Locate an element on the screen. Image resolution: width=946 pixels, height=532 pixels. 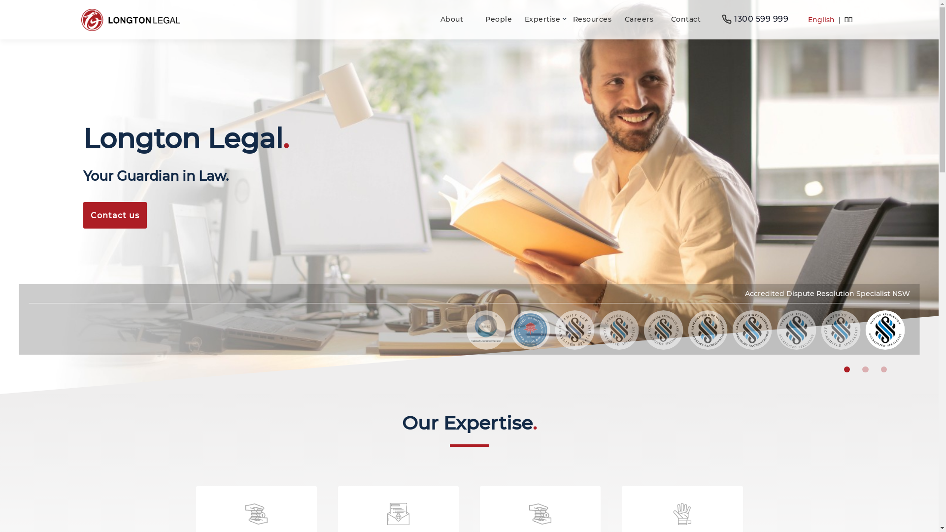
1300 599 999 is located at coordinates (755, 20).